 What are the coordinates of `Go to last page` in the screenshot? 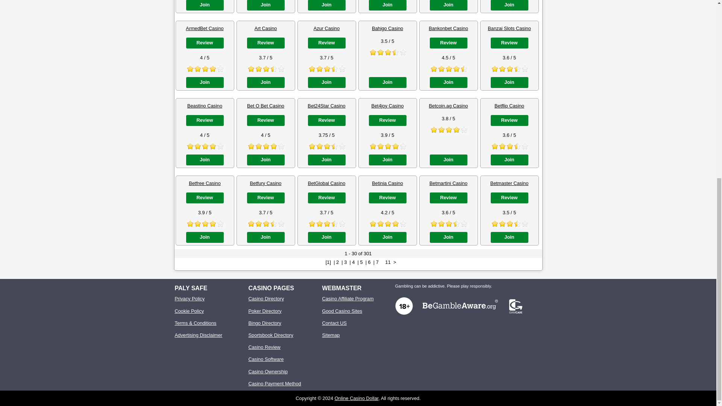 It's located at (388, 262).